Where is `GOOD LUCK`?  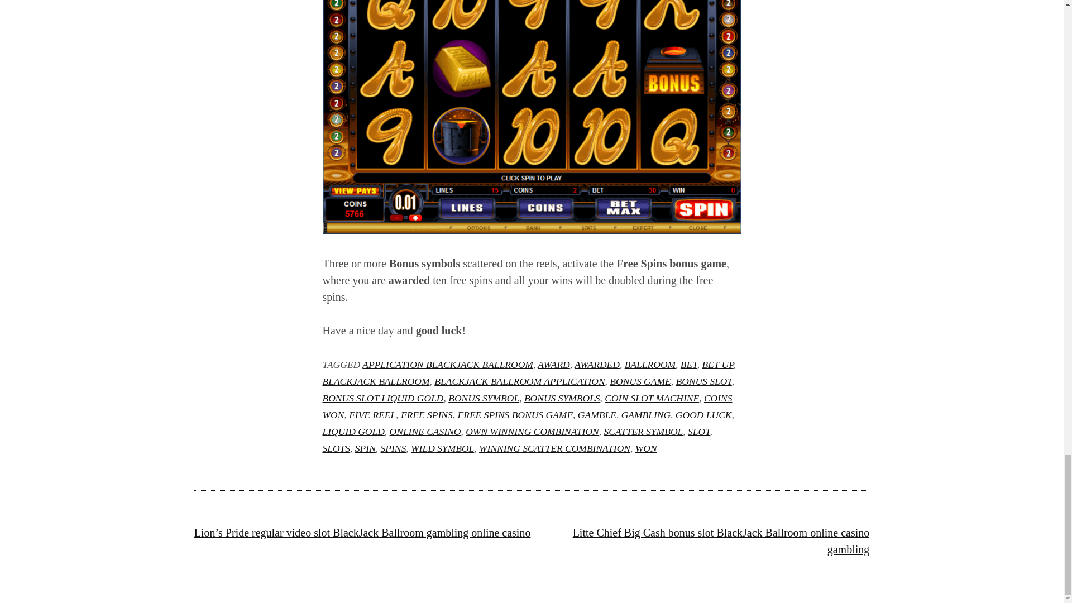 GOOD LUCK is located at coordinates (703, 414).